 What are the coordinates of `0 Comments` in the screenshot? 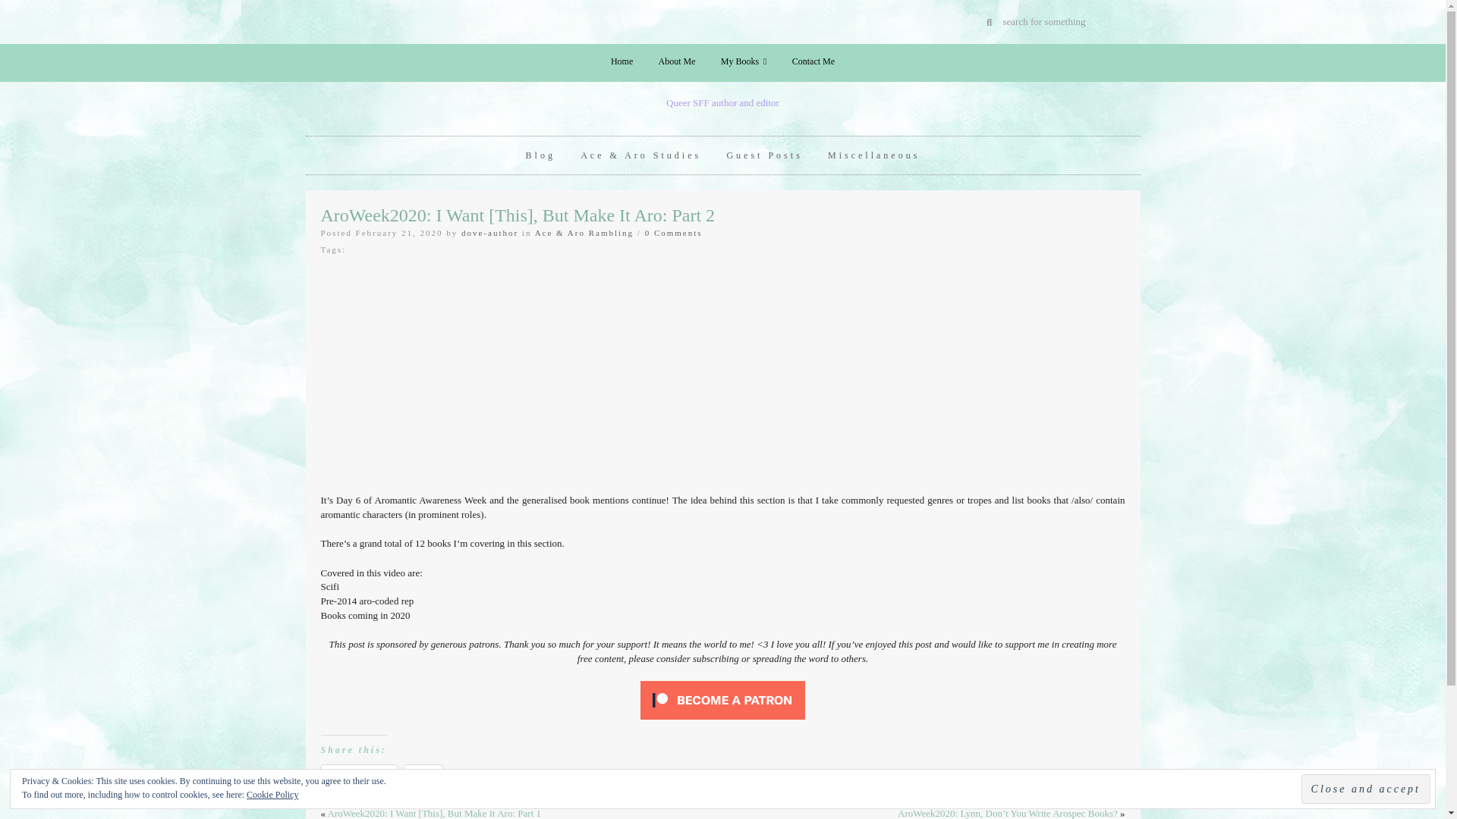 It's located at (674, 233).